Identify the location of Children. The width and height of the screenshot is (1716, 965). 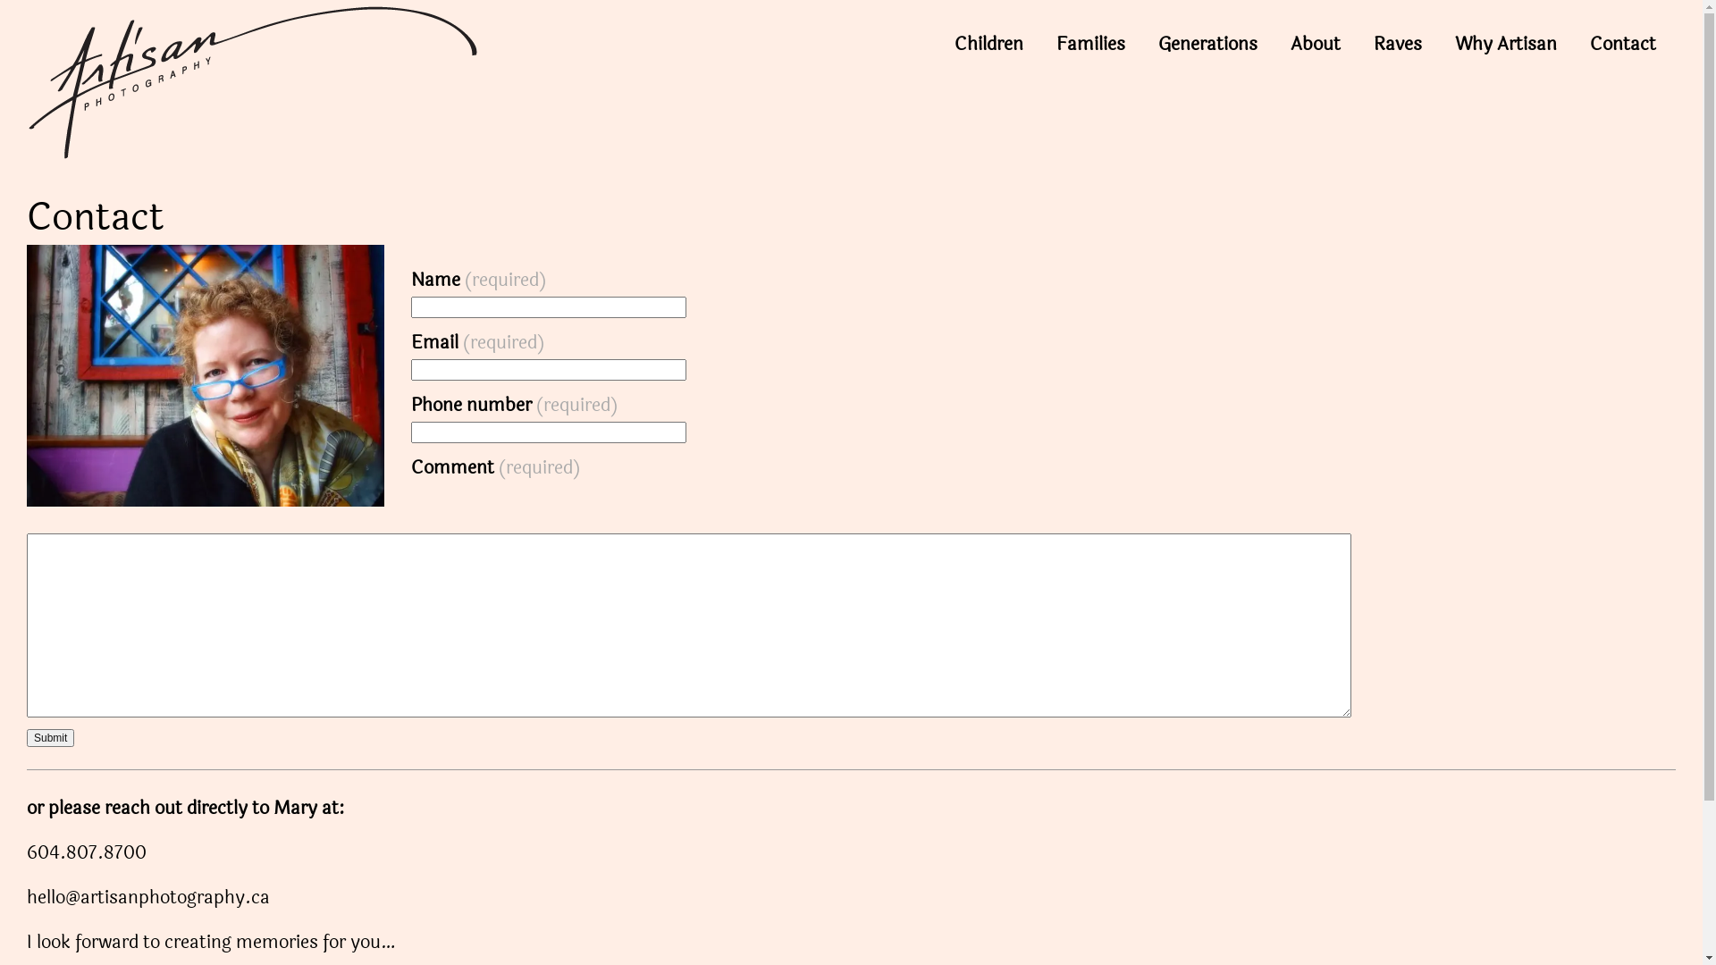
(988, 45).